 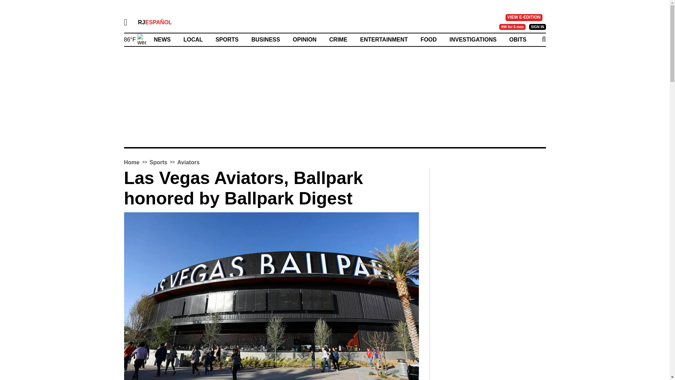 I want to click on FOOD, so click(x=429, y=39).